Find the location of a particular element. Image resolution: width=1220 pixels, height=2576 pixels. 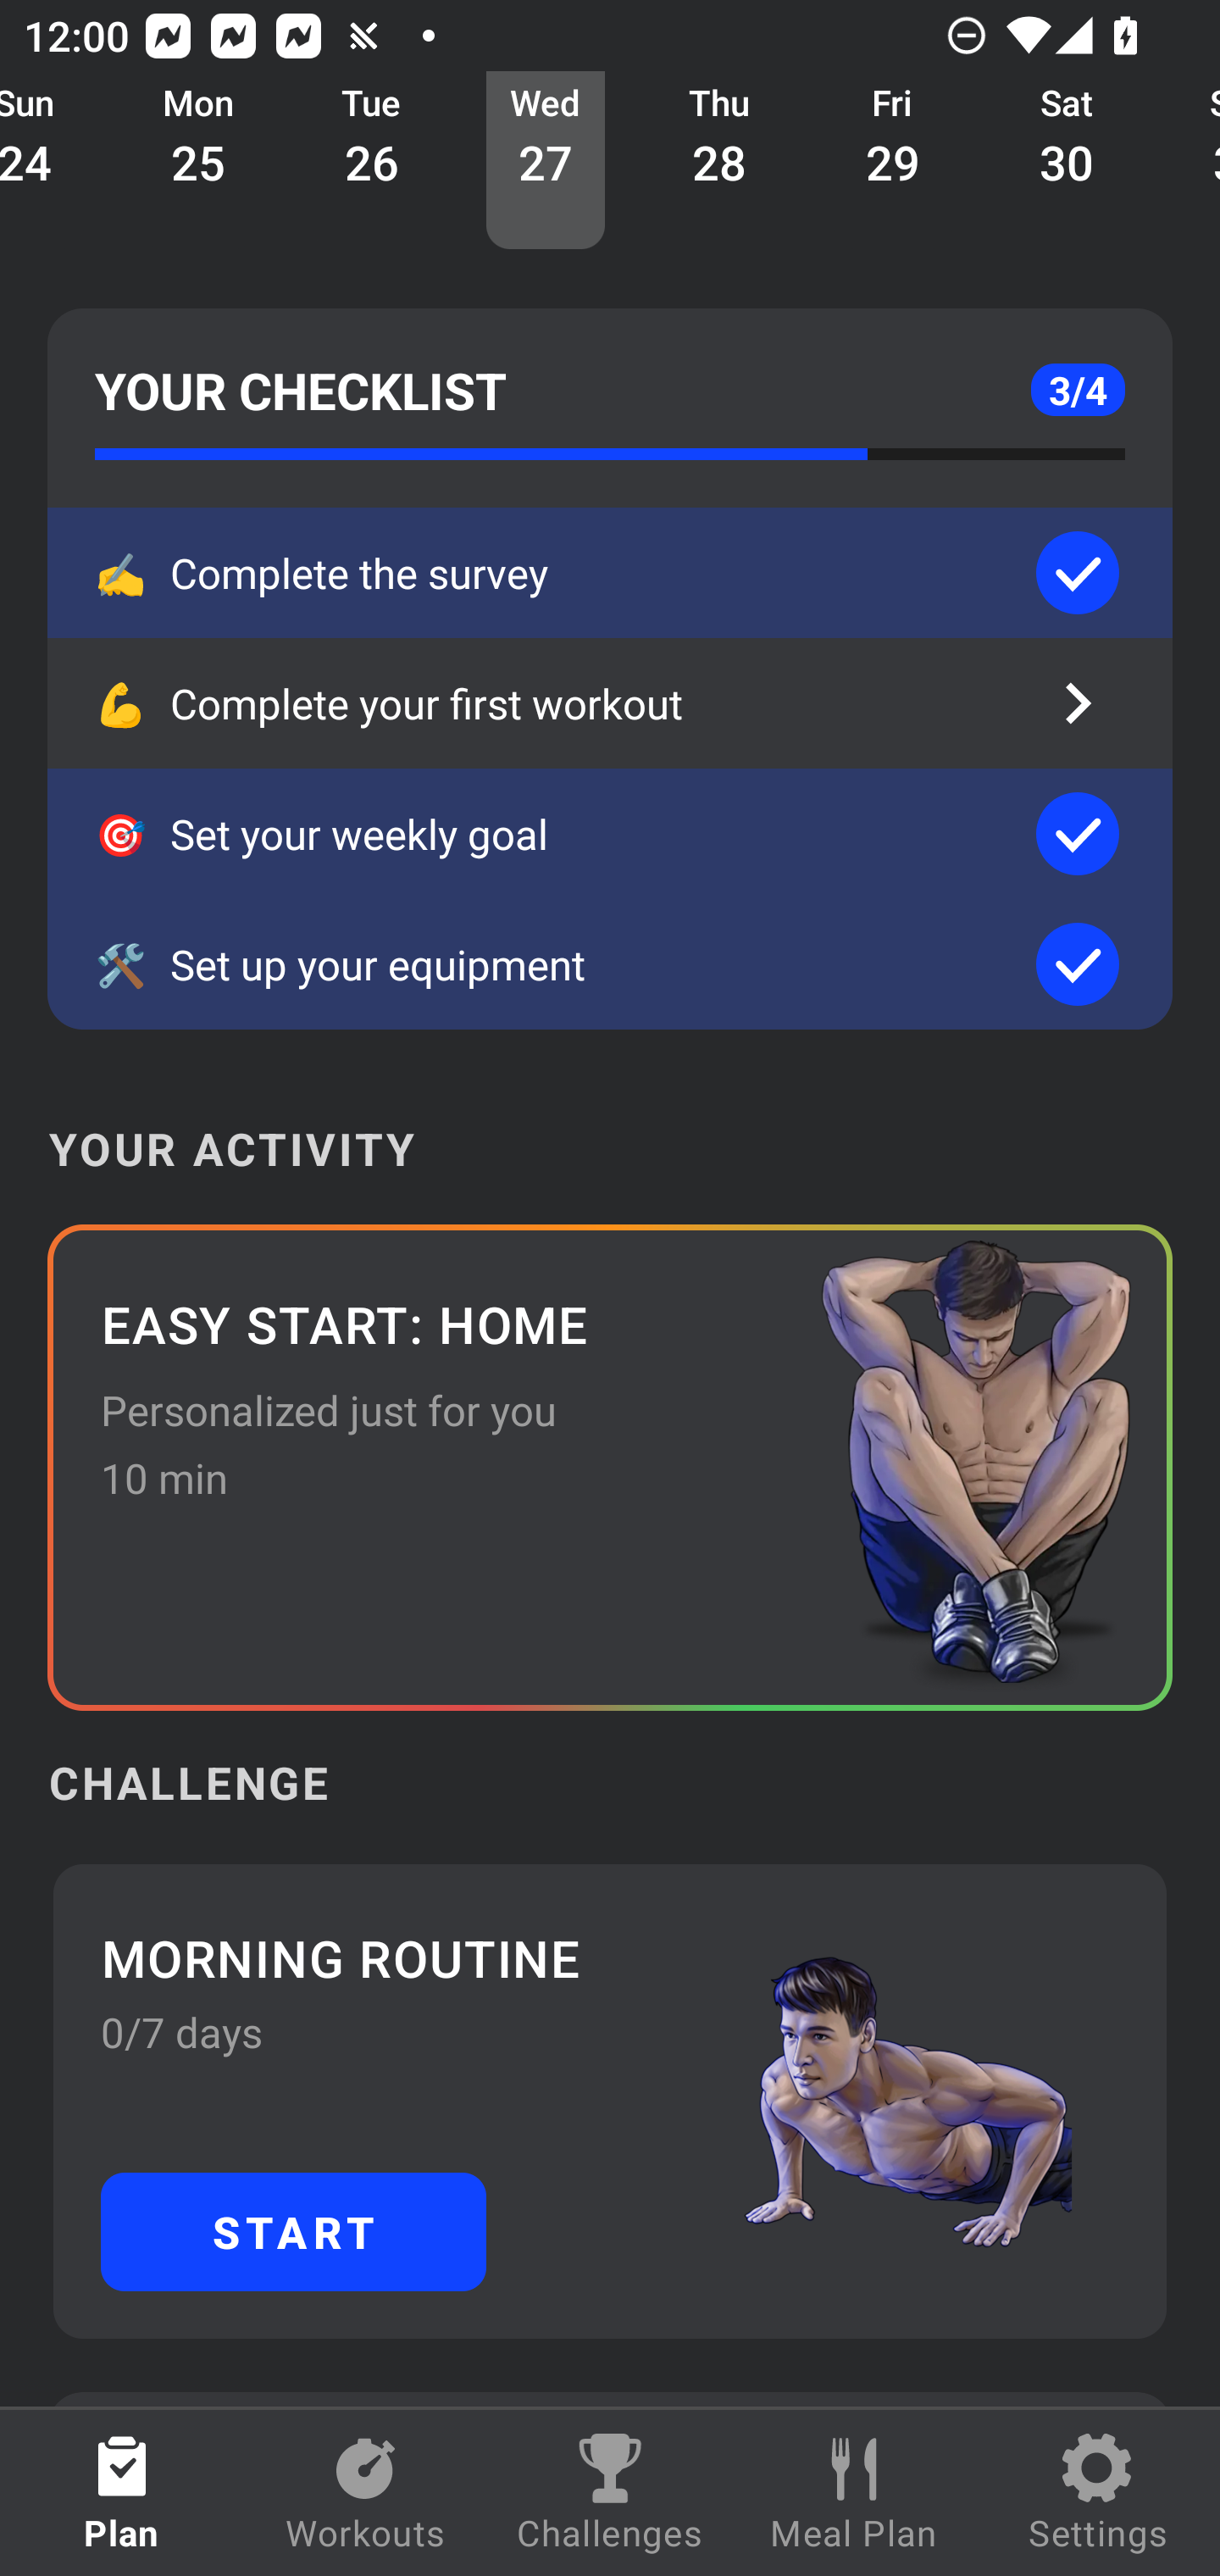

Mon 25 is located at coordinates (198, 161).